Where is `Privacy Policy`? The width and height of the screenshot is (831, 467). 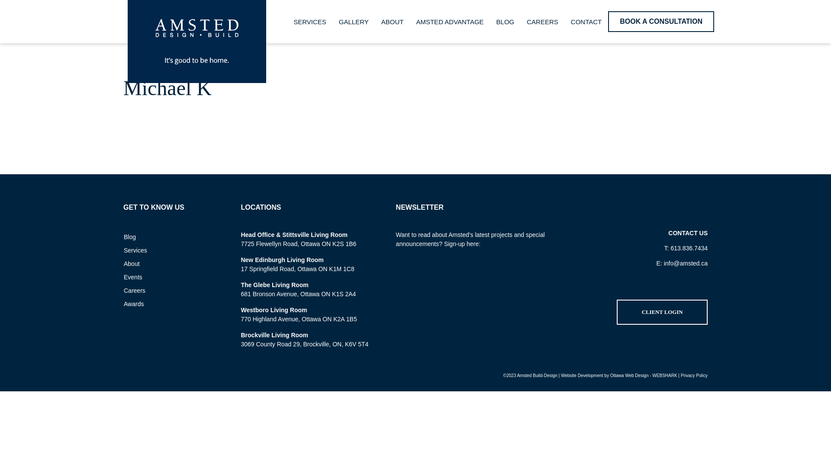 Privacy Policy is located at coordinates (694, 375).